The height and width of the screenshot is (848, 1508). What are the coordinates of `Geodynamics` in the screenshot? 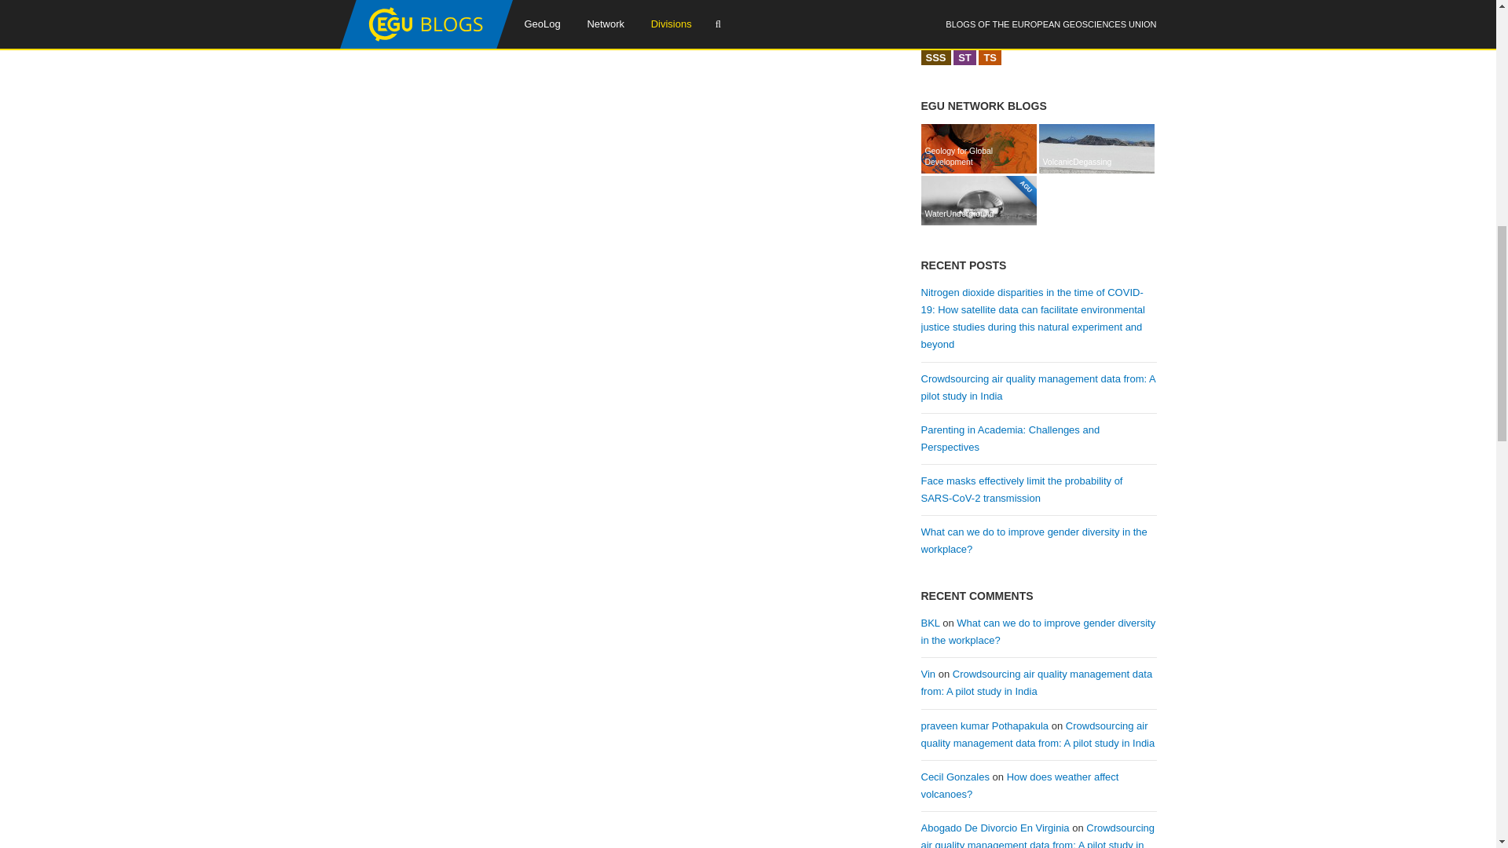 It's located at (1096, 16).